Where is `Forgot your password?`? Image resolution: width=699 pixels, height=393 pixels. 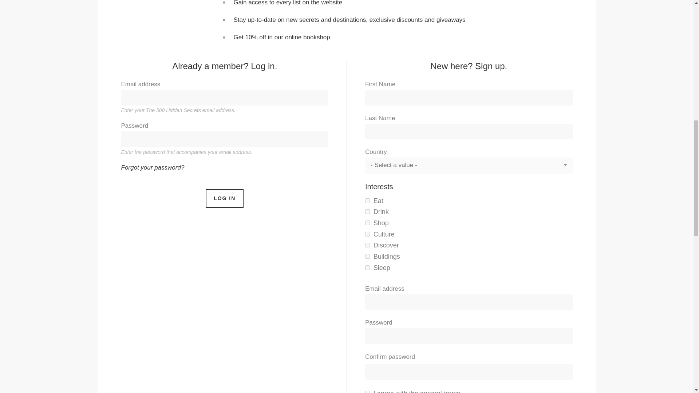 Forgot your password? is located at coordinates (153, 167).